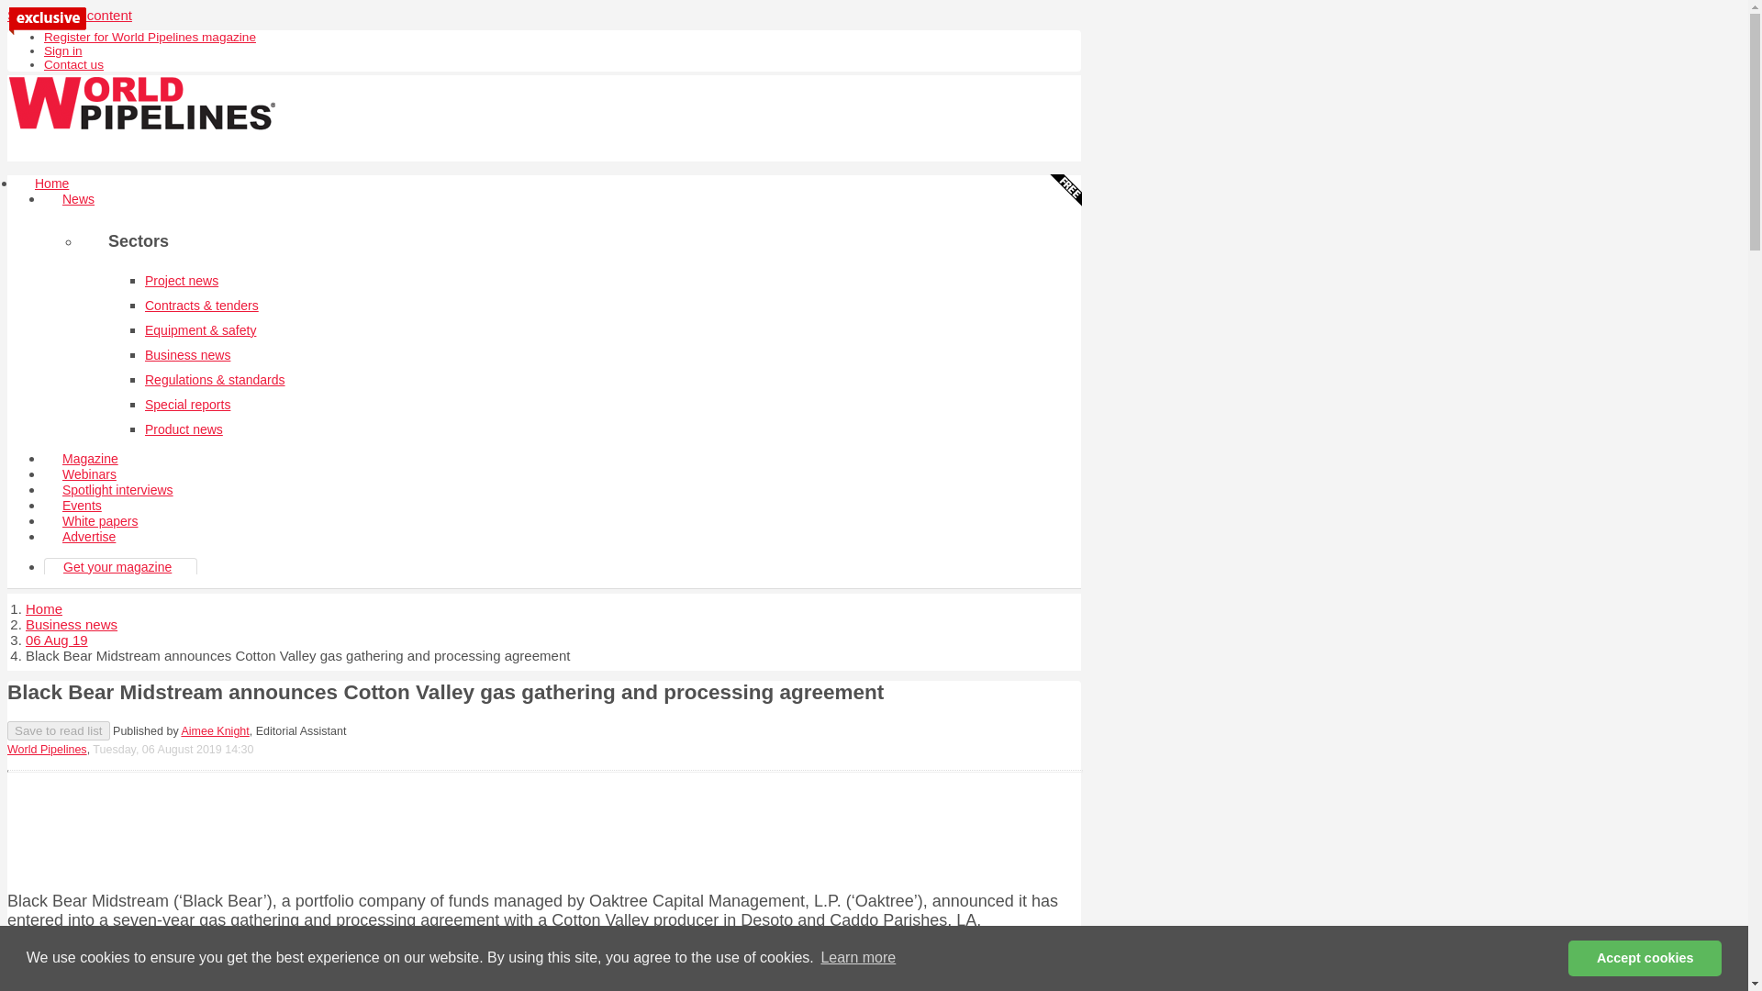 The image size is (1762, 991). Describe the element at coordinates (82, 506) in the screenshot. I see `Events` at that location.